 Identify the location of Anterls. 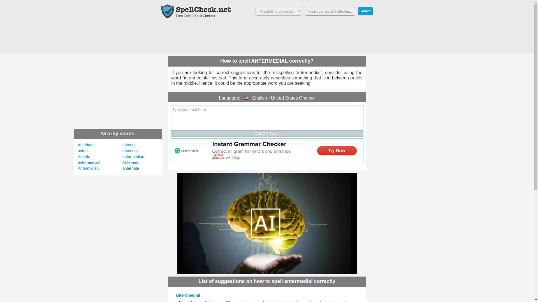
(84, 157).